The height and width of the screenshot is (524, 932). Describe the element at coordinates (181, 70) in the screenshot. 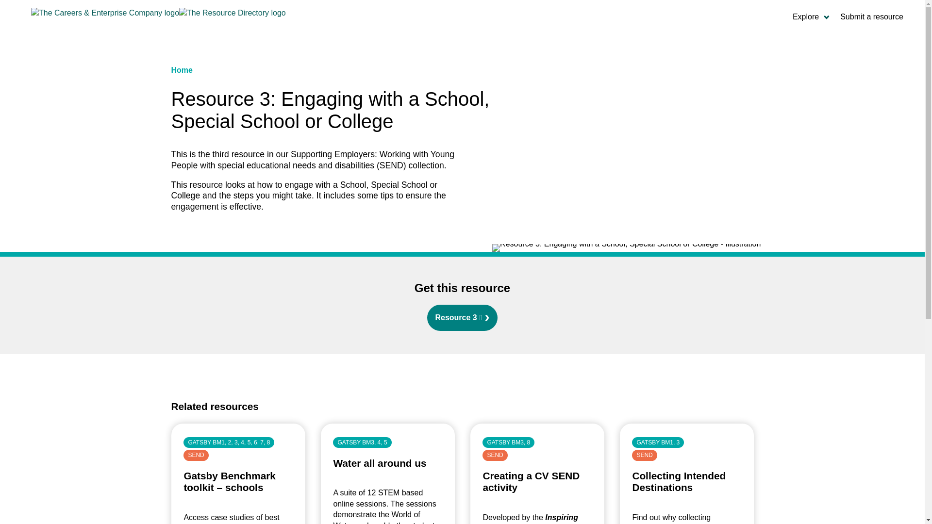

I see `Home` at that location.